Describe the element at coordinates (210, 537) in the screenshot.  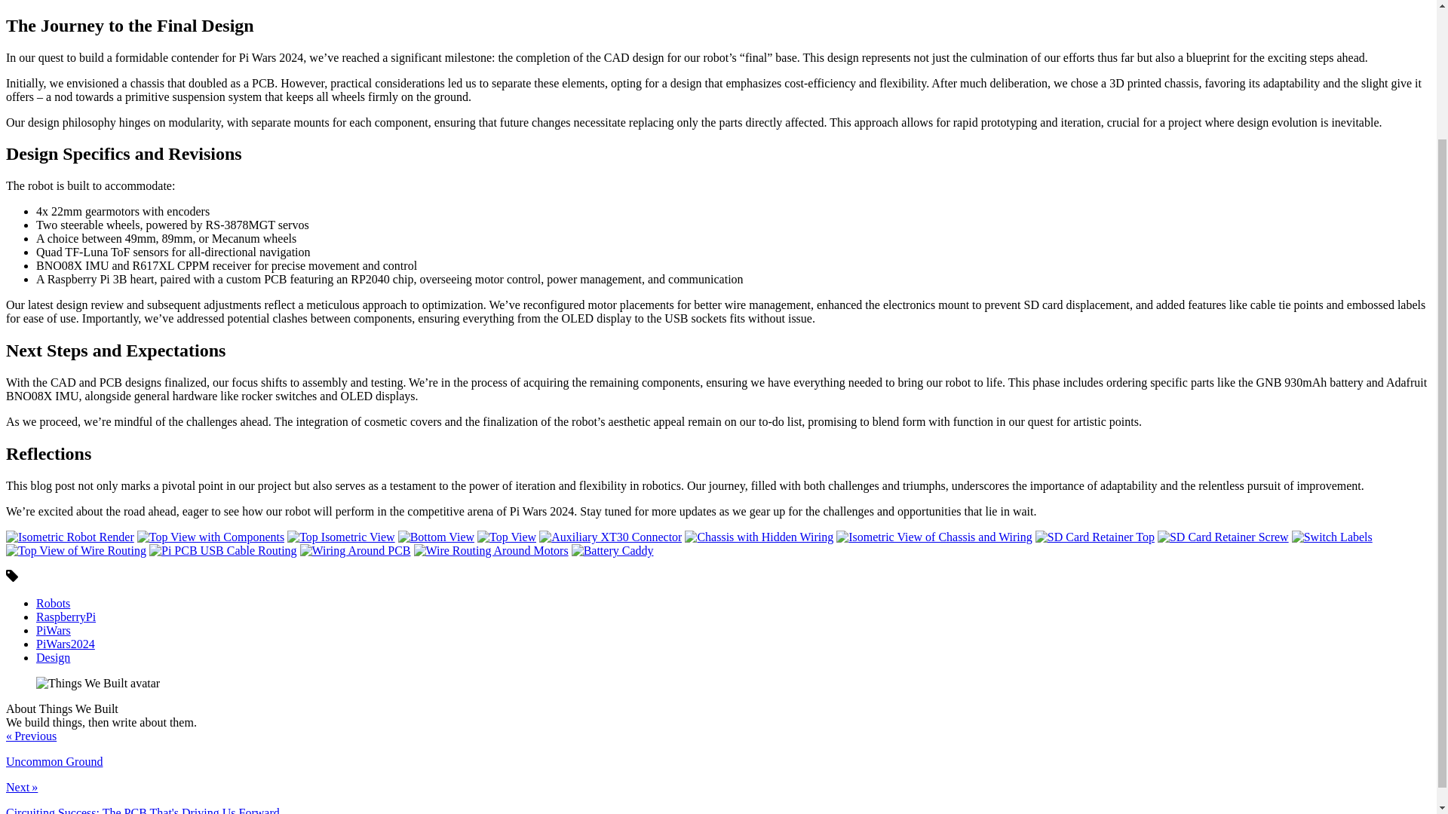
I see `Overview of the robot's top with all components in place` at that location.